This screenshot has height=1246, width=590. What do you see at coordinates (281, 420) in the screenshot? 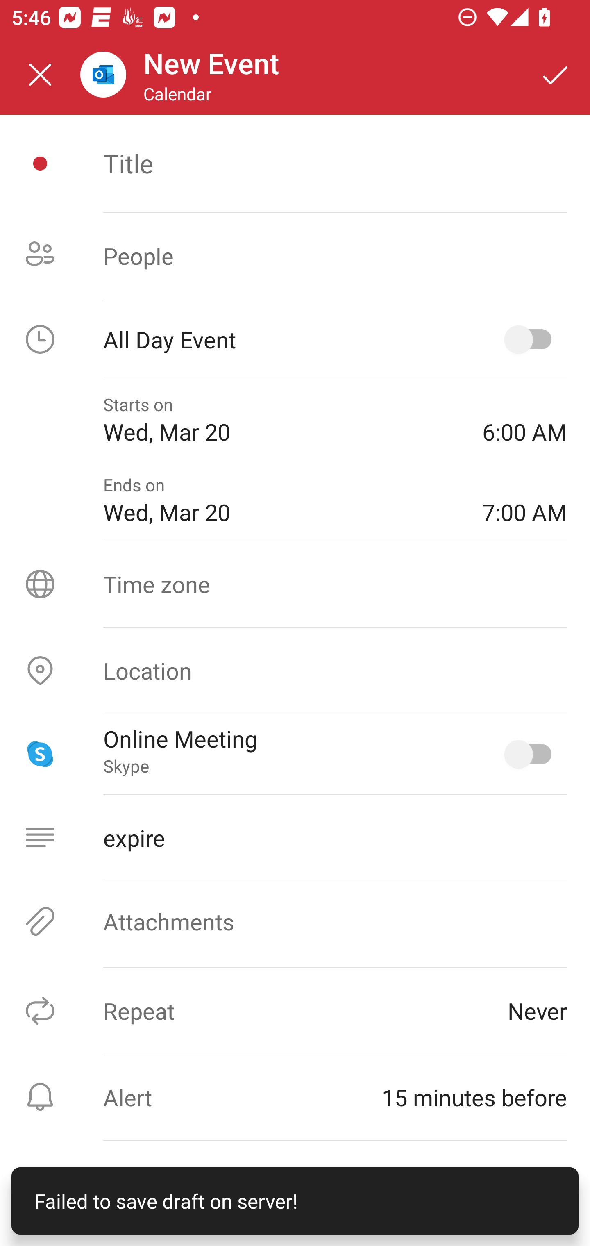
I see `Starts on Wed, Mar 20` at bounding box center [281, 420].